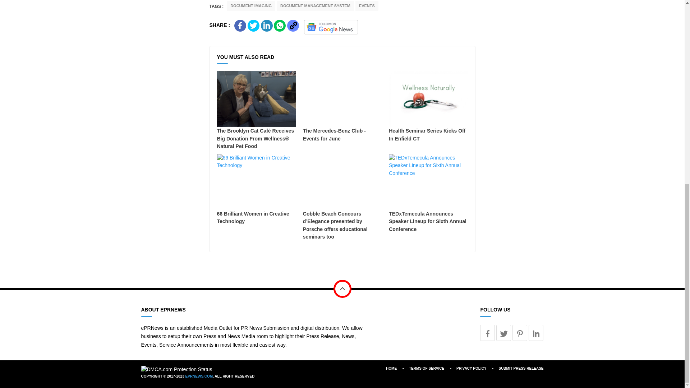 The image size is (690, 388). What do you see at coordinates (176, 369) in the screenshot?
I see `DMCA.com Protection Status` at bounding box center [176, 369].